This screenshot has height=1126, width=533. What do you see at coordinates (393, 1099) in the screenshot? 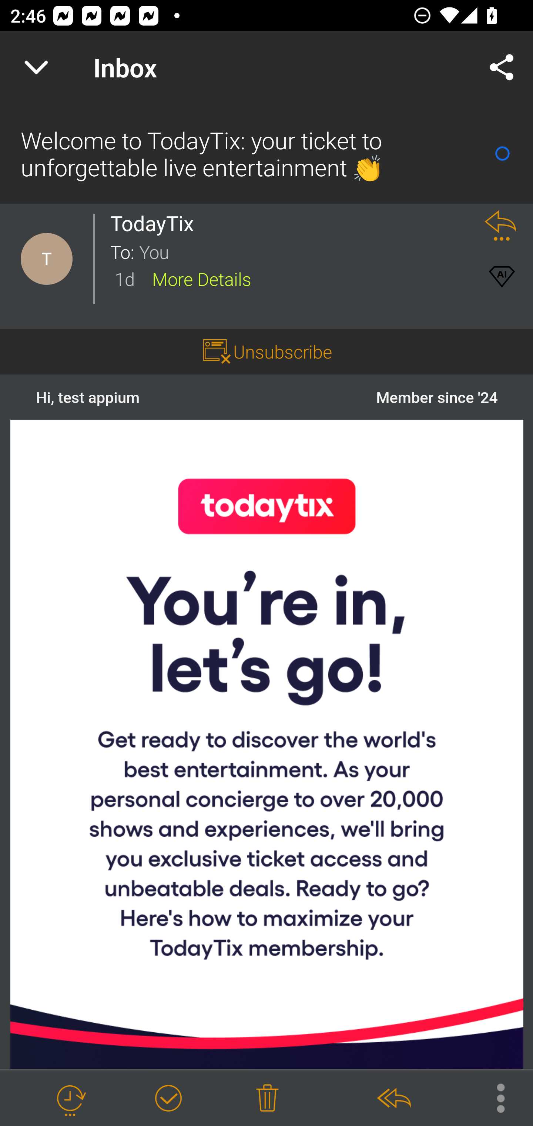
I see `Reply All` at bounding box center [393, 1099].